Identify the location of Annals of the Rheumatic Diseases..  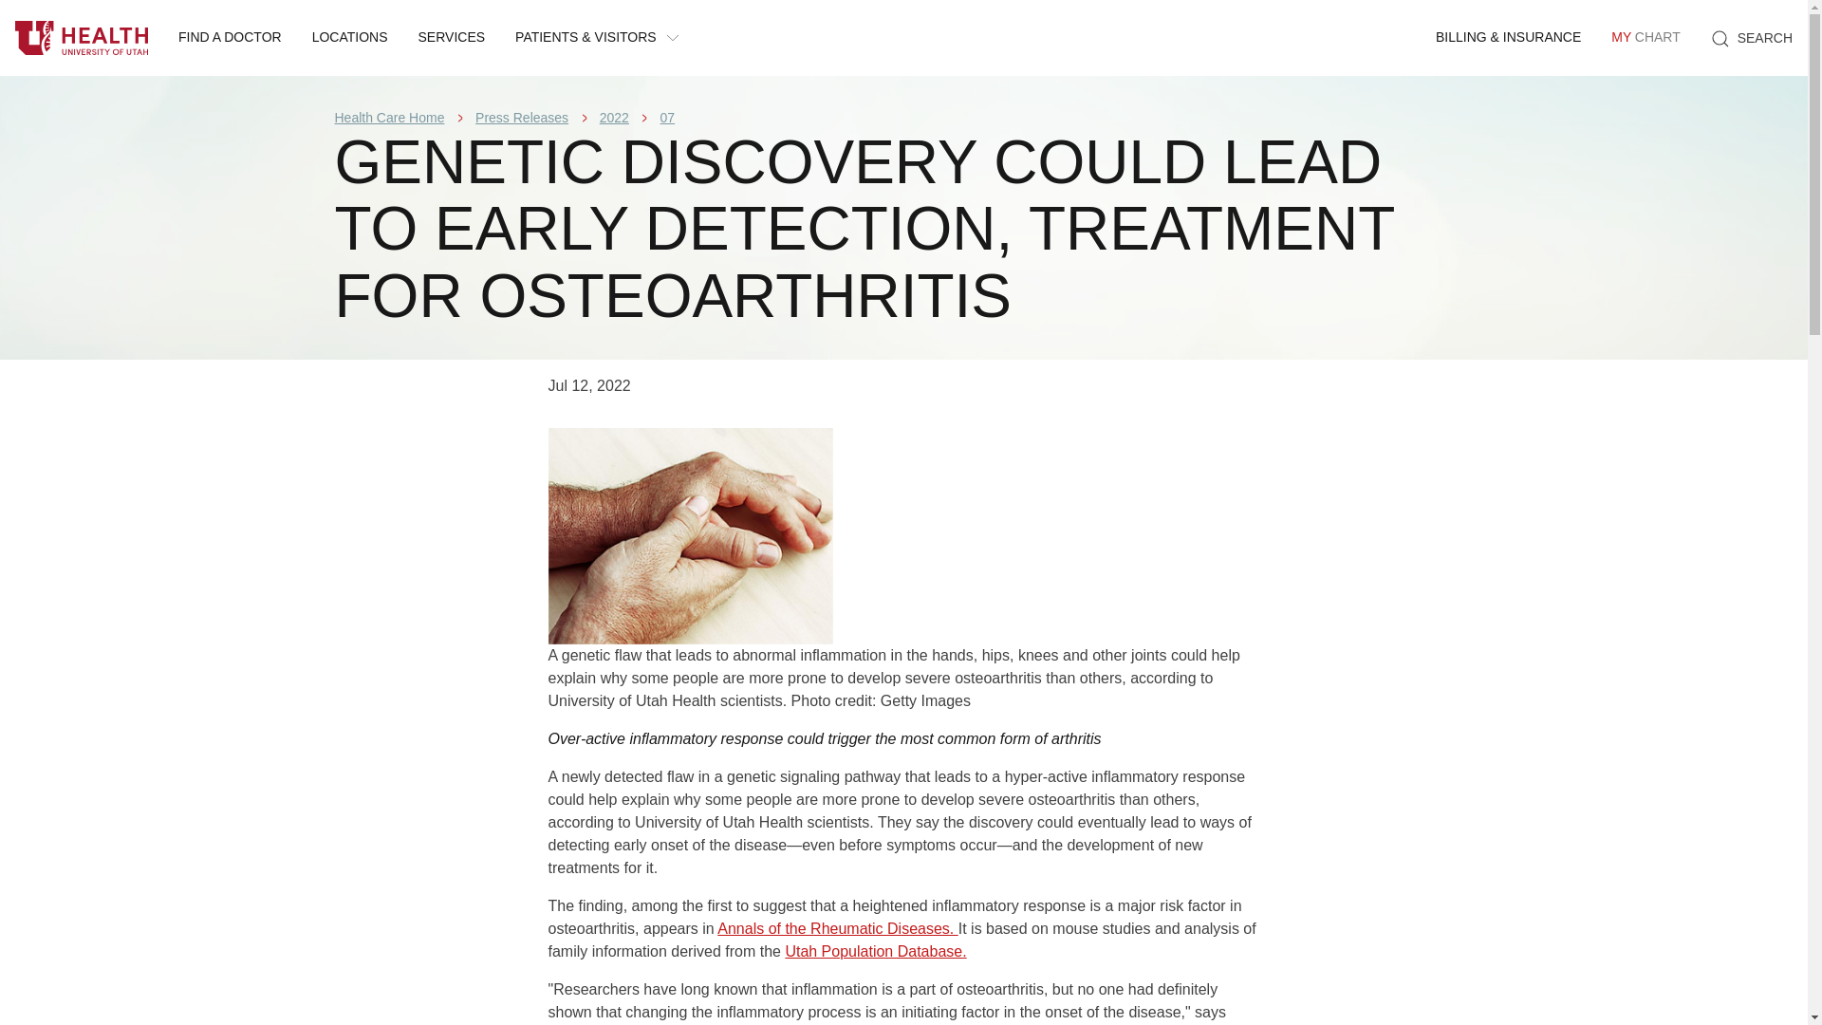
(837, 928).